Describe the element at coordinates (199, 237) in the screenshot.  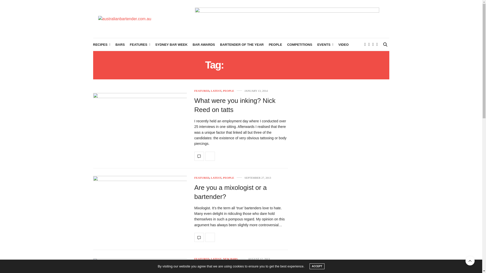
I see `Are you a mixologist or a bartender?` at that location.